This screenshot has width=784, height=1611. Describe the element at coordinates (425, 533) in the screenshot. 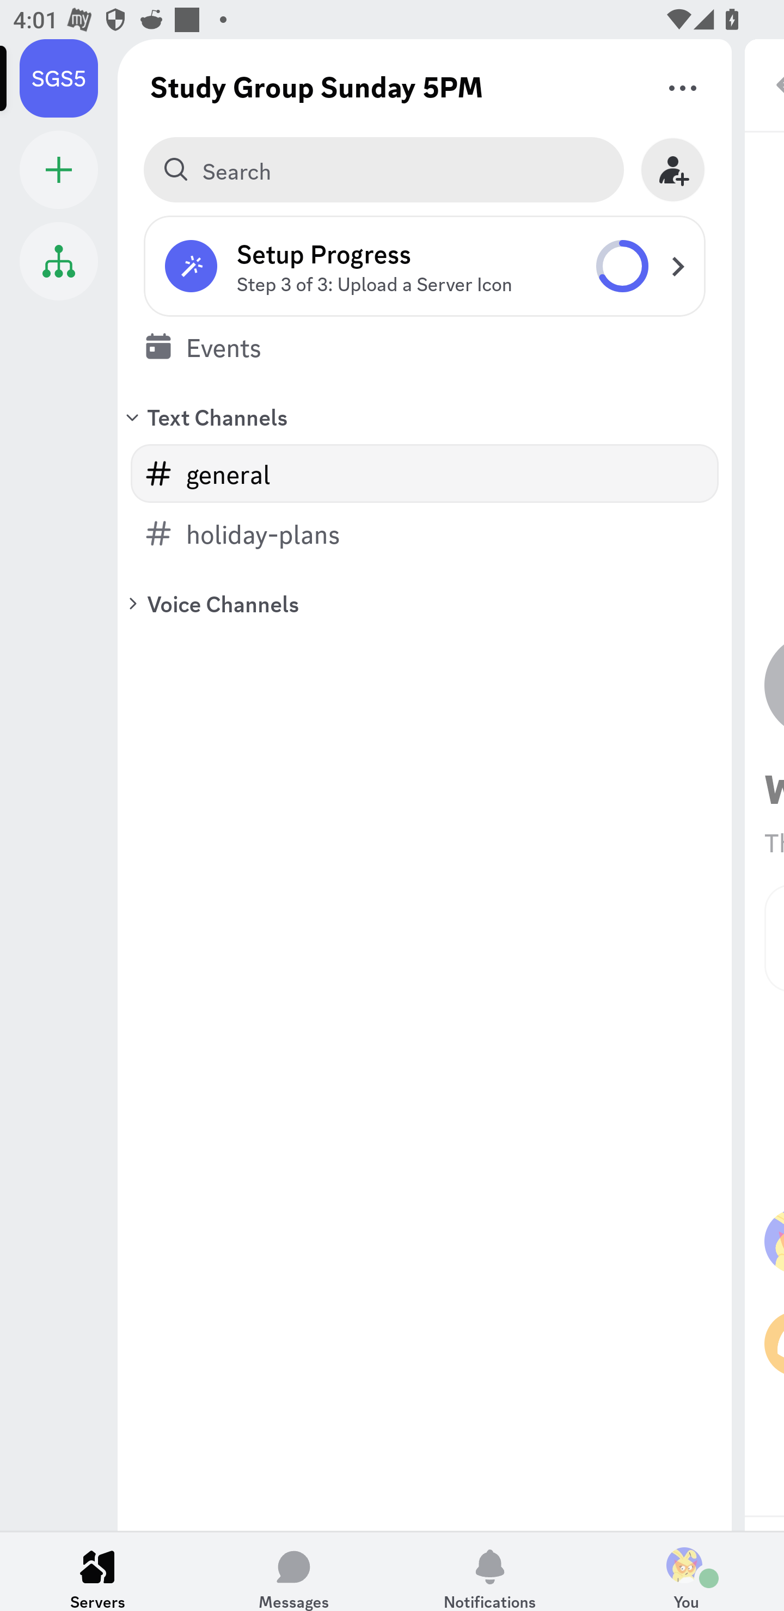

I see `holiday-plans (text channel) holiday-plans` at that location.